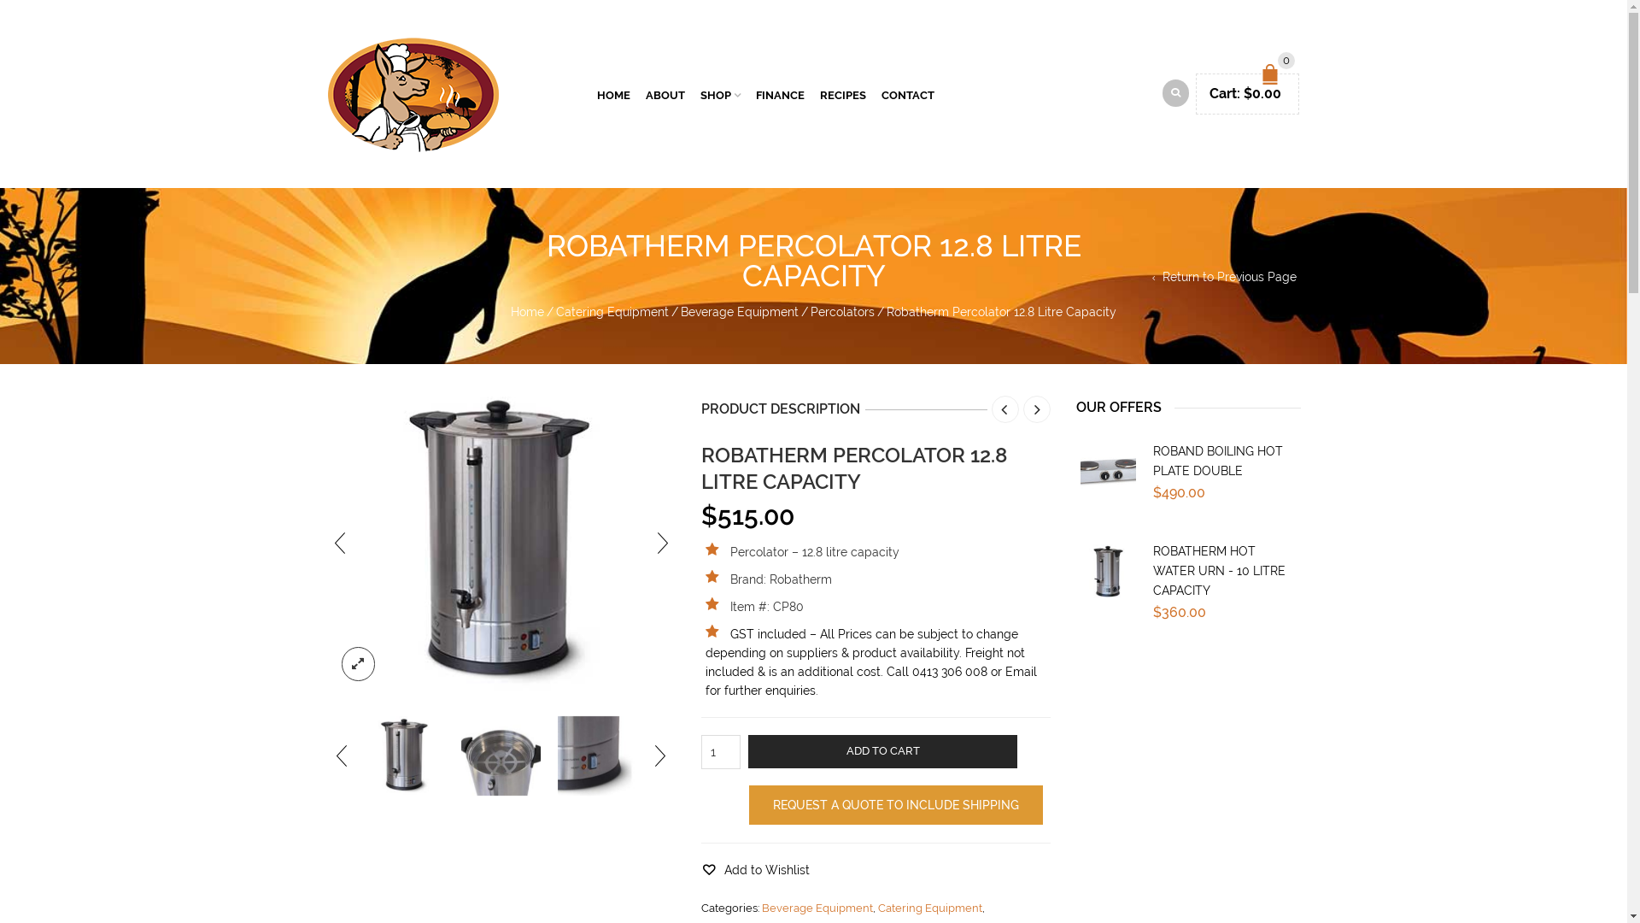 The image size is (1640, 923). What do you see at coordinates (613, 94) in the screenshot?
I see `HOME` at bounding box center [613, 94].